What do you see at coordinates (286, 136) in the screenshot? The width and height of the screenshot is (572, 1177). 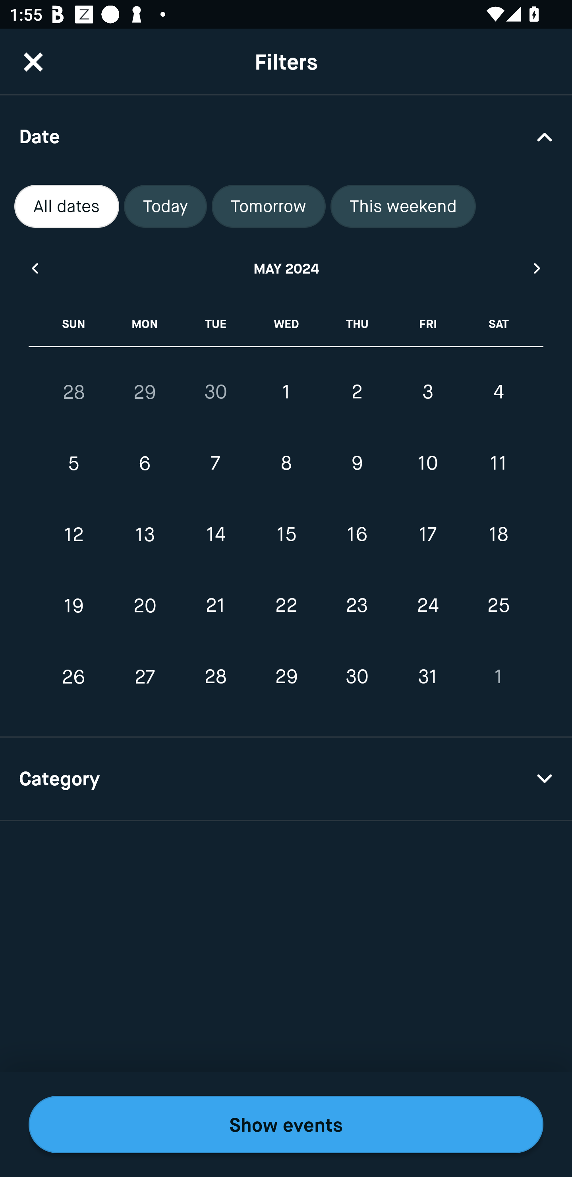 I see `Date Drop Down Arrow` at bounding box center [286, 136].